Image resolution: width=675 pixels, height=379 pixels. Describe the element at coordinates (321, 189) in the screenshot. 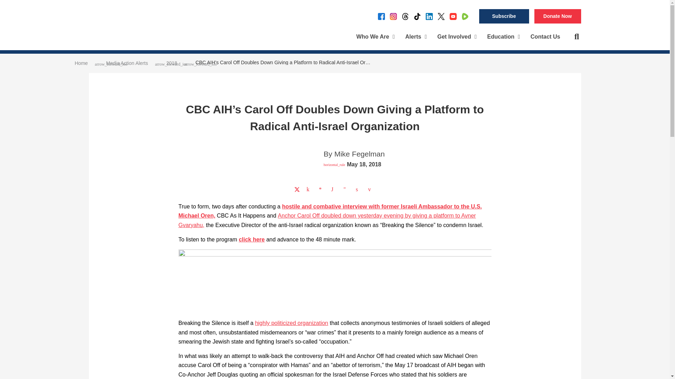

I see `Share on Facebook Messenger` at that location.